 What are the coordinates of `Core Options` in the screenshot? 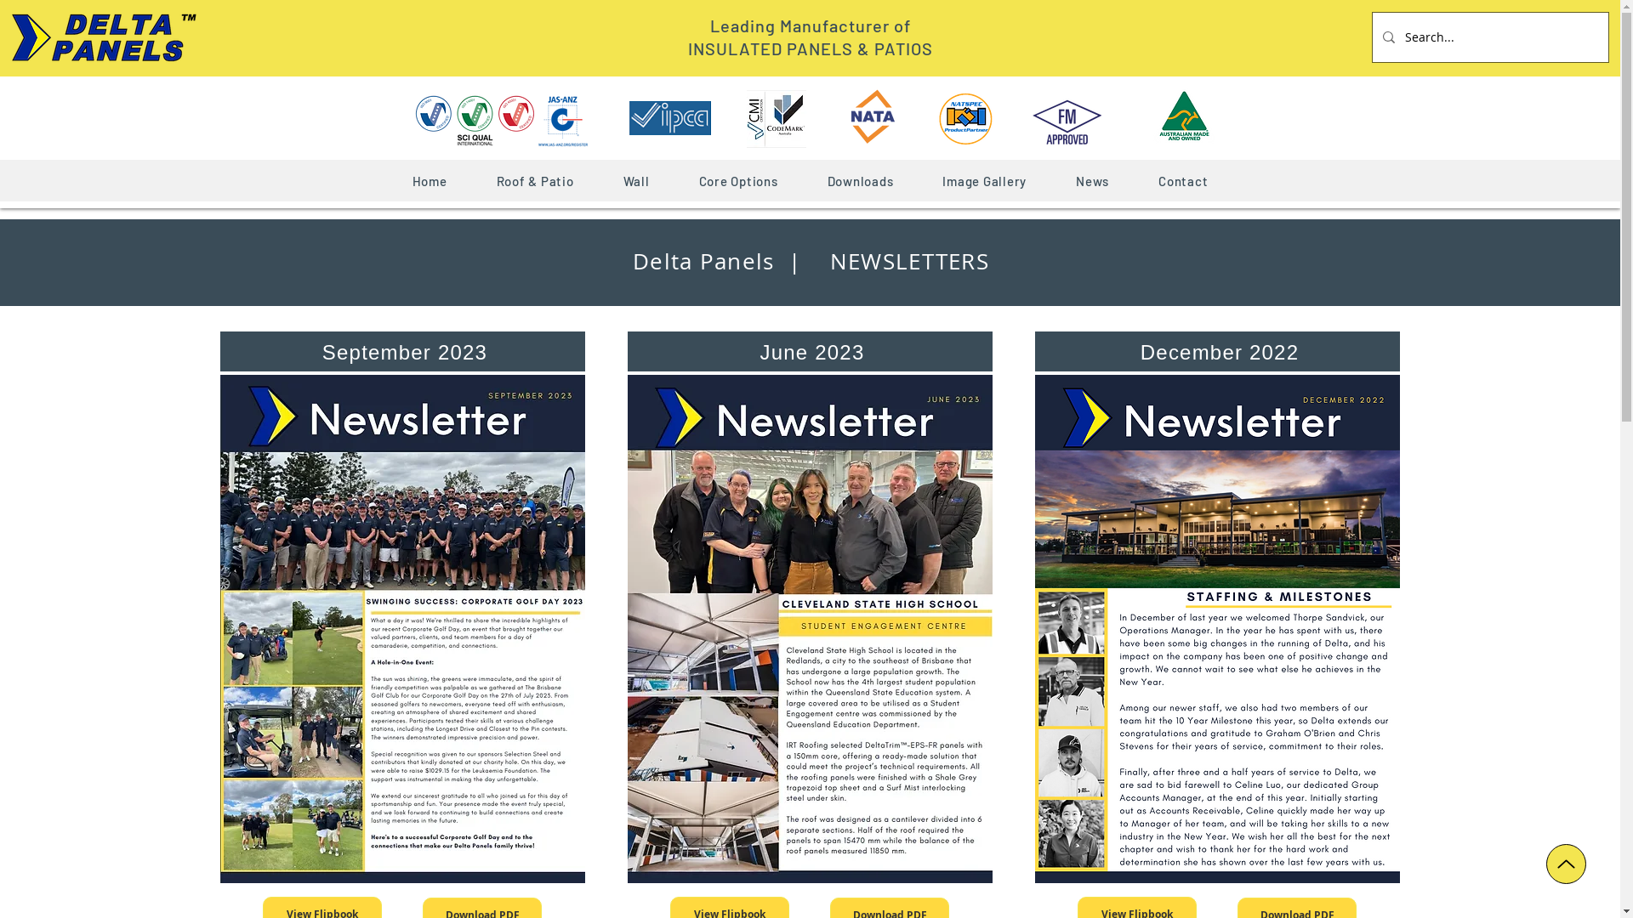 It's located at (738, 181).